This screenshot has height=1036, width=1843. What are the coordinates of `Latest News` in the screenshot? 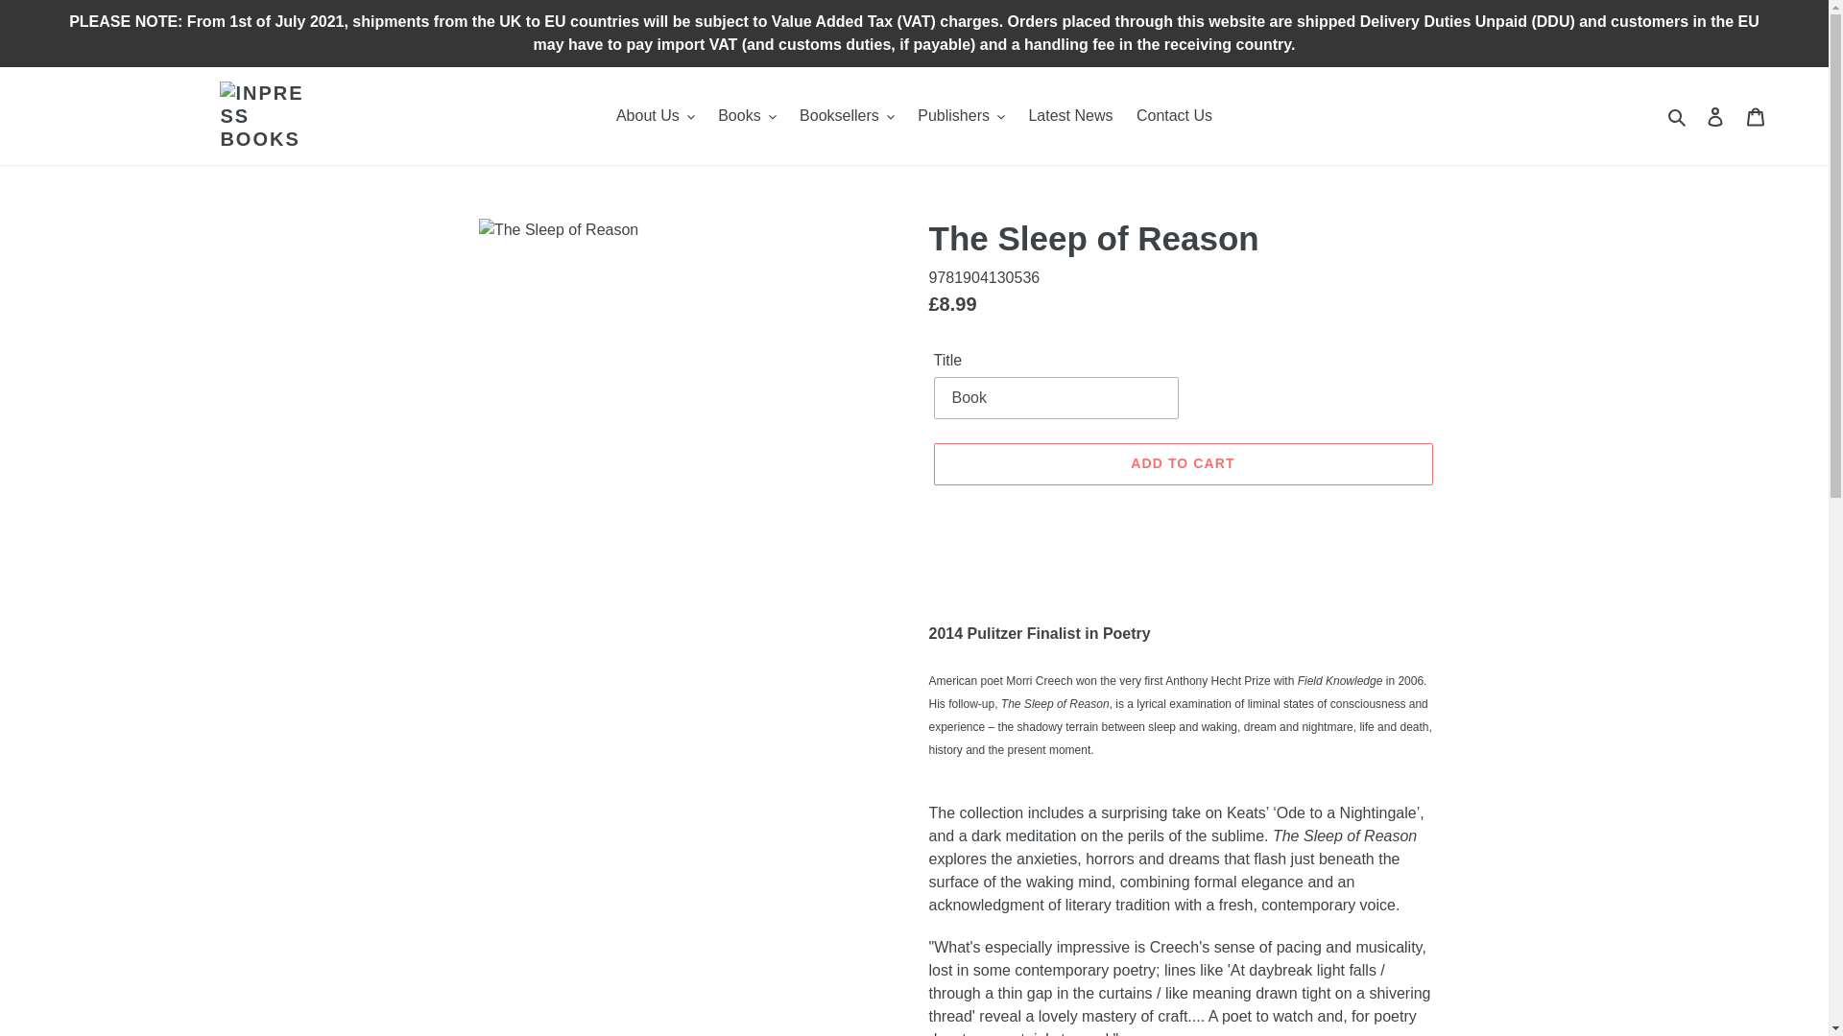 It's located at (1070, 115).